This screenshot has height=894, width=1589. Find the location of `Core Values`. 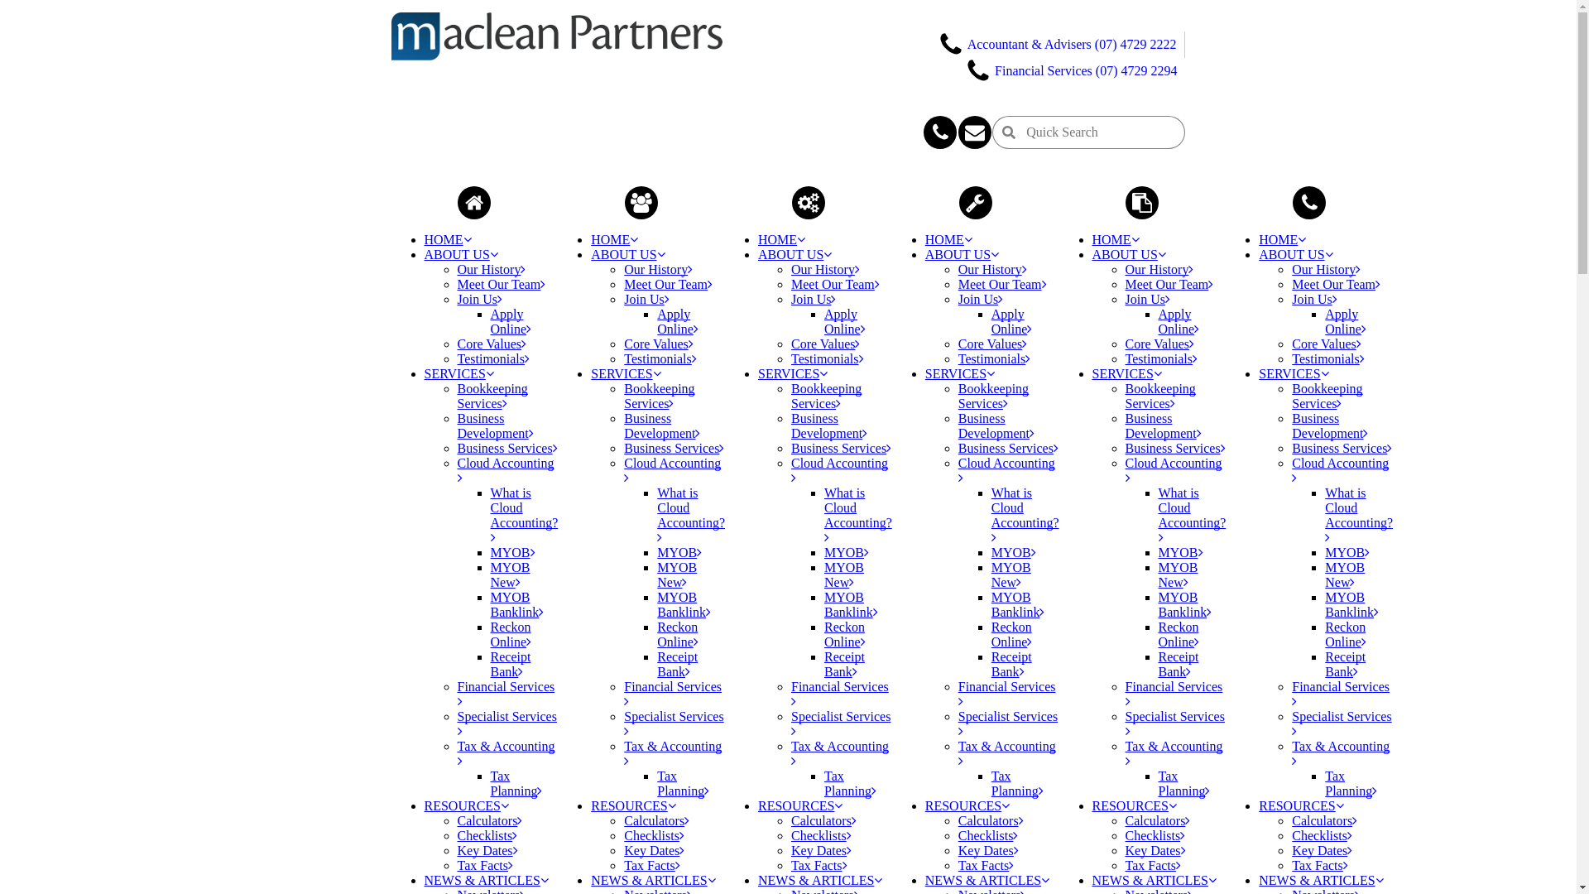

Core Values is located at coordinates (1160, 344).